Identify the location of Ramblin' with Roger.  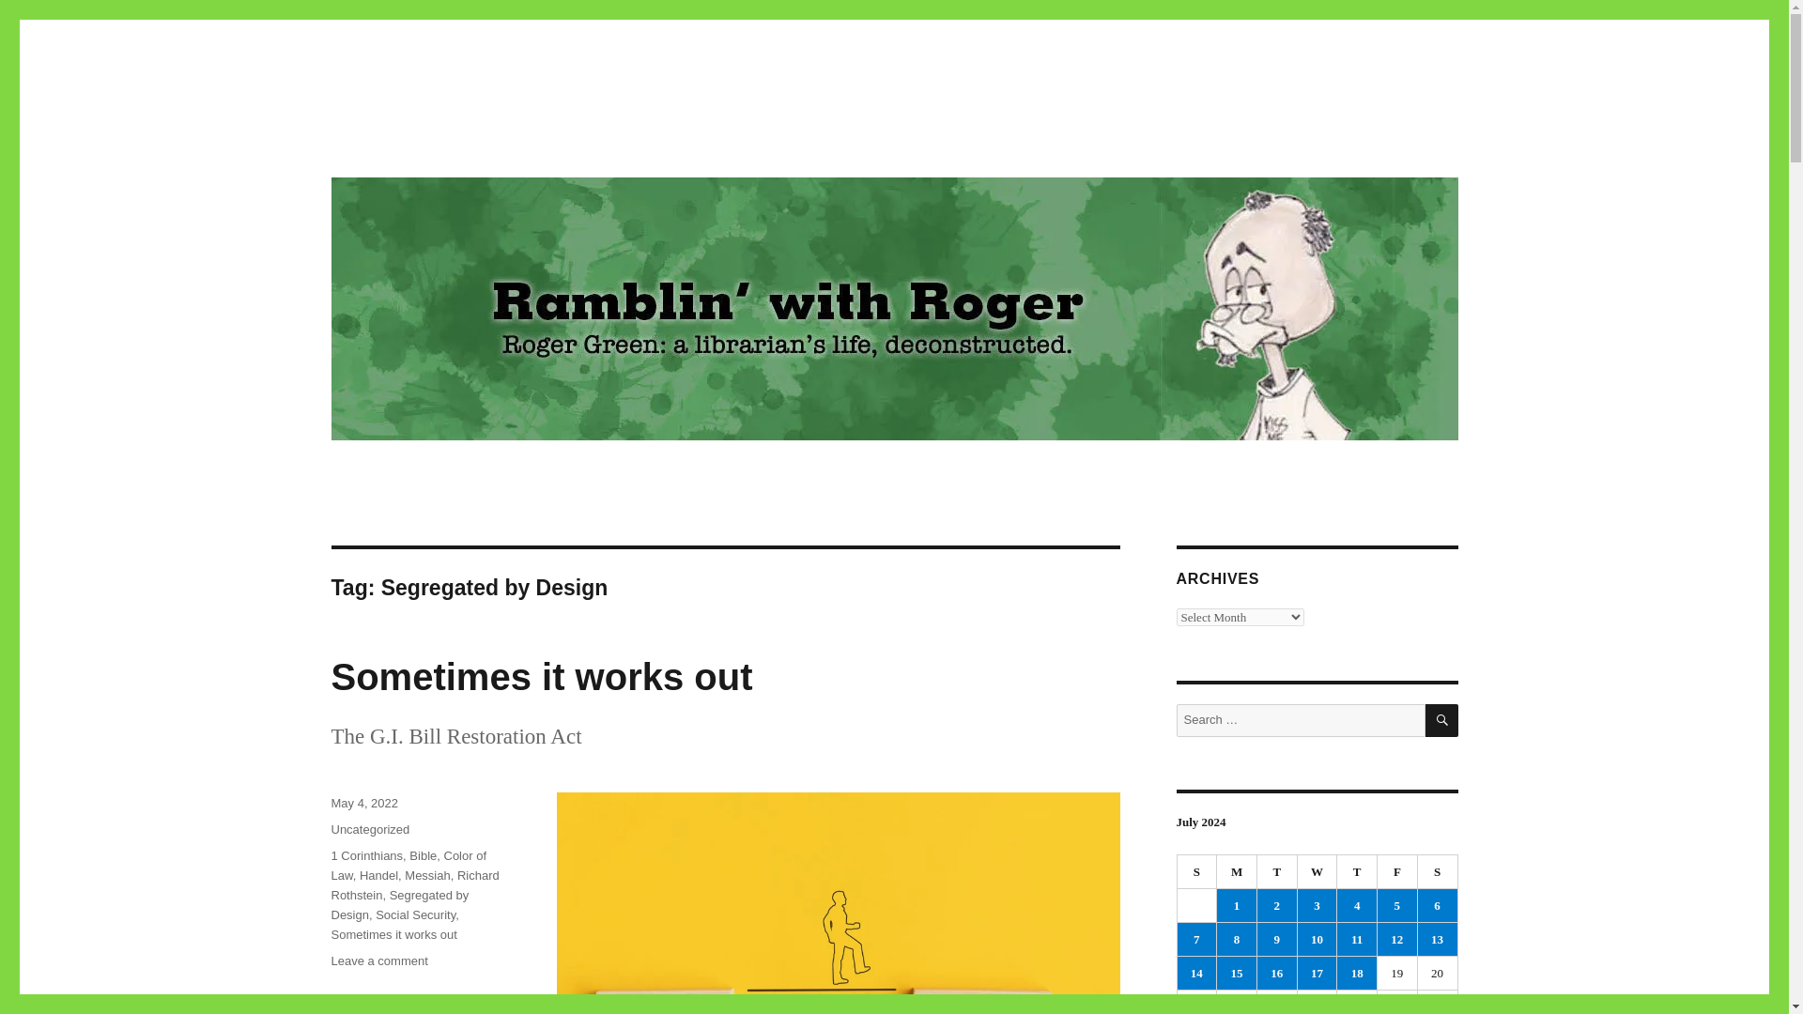
(1237, 872).